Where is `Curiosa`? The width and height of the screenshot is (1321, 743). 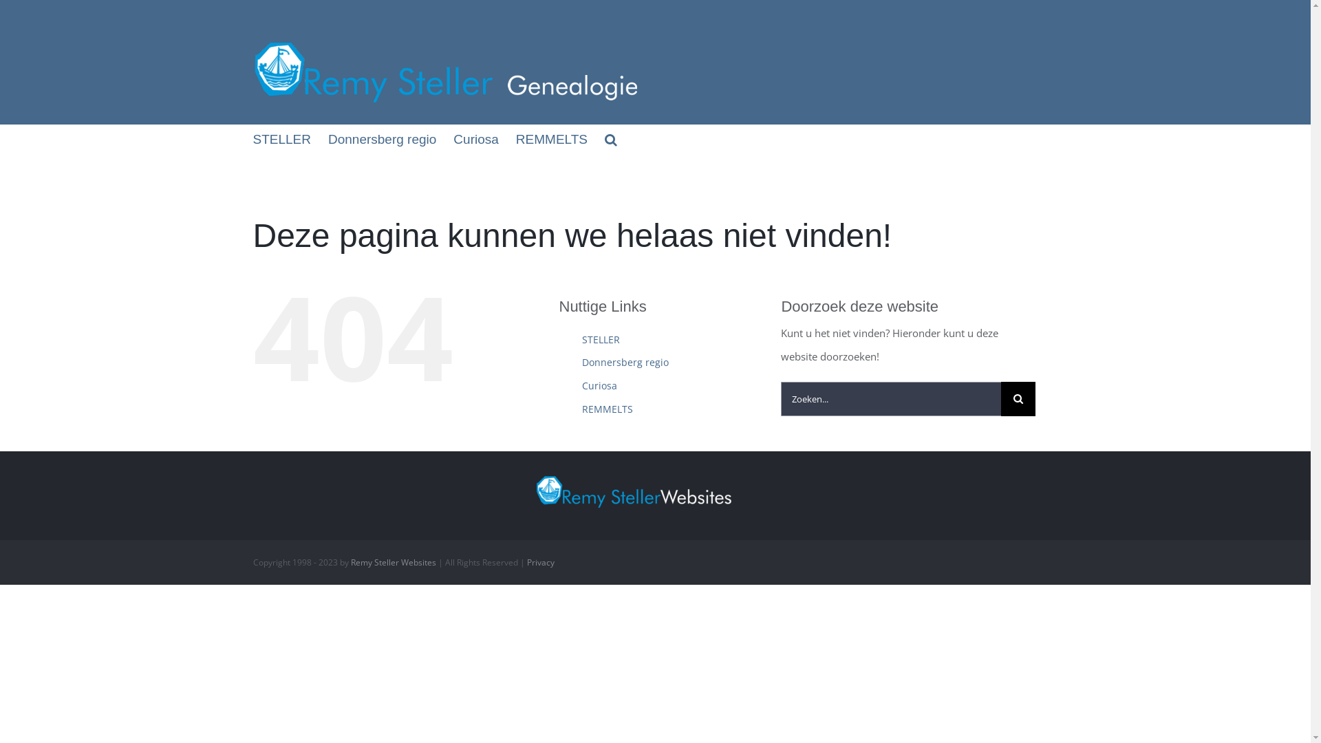
Curiosa is located at coordinates (476, 139).